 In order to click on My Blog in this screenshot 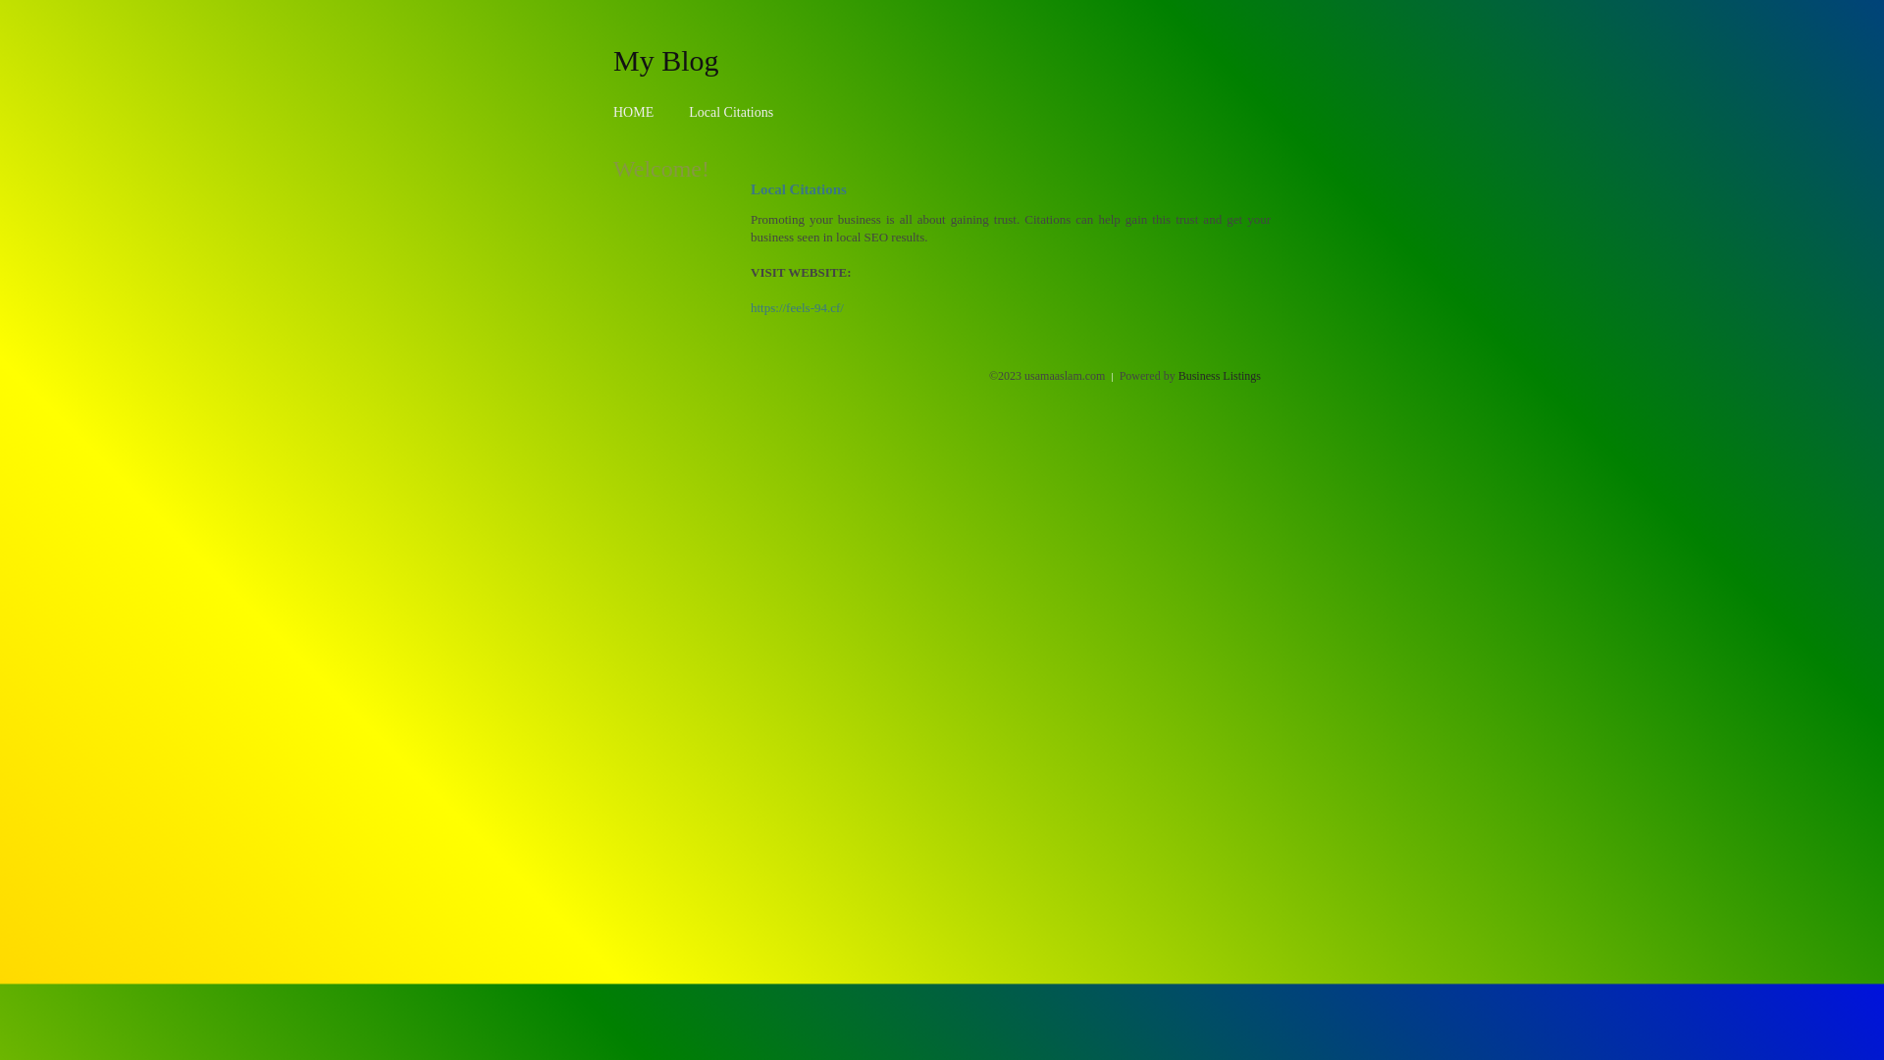, I will do `click(666, 60)`.